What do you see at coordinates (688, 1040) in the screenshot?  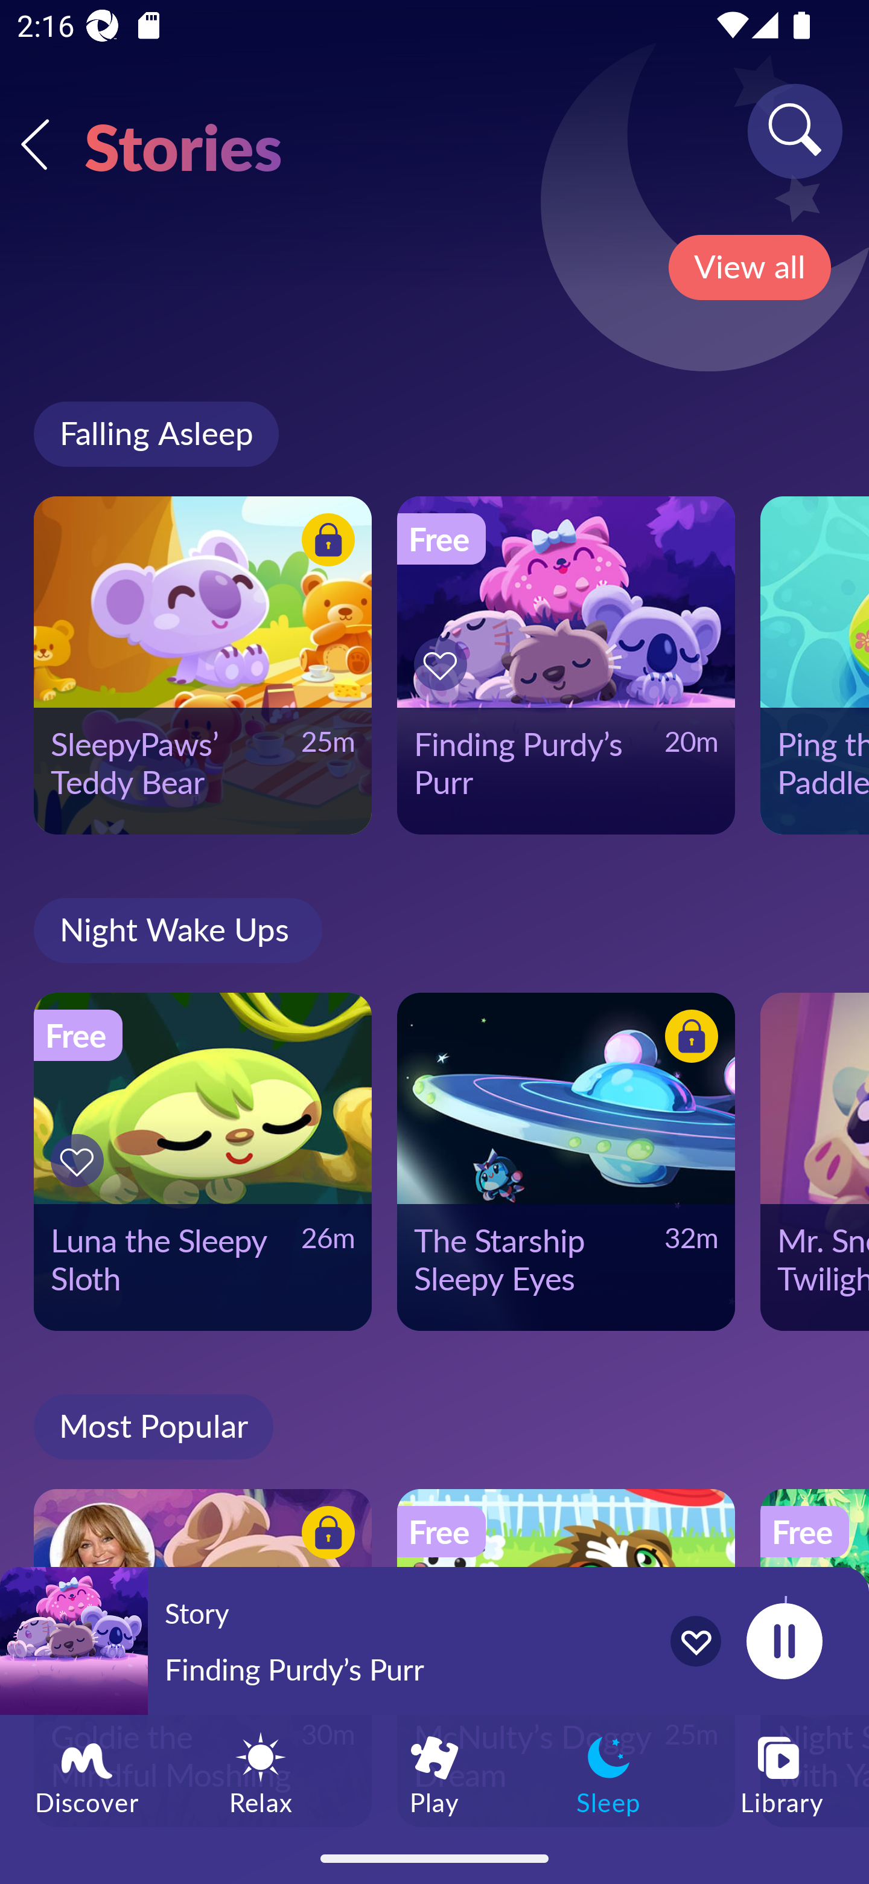 I see `Button` at bounding box center [688, 1040].